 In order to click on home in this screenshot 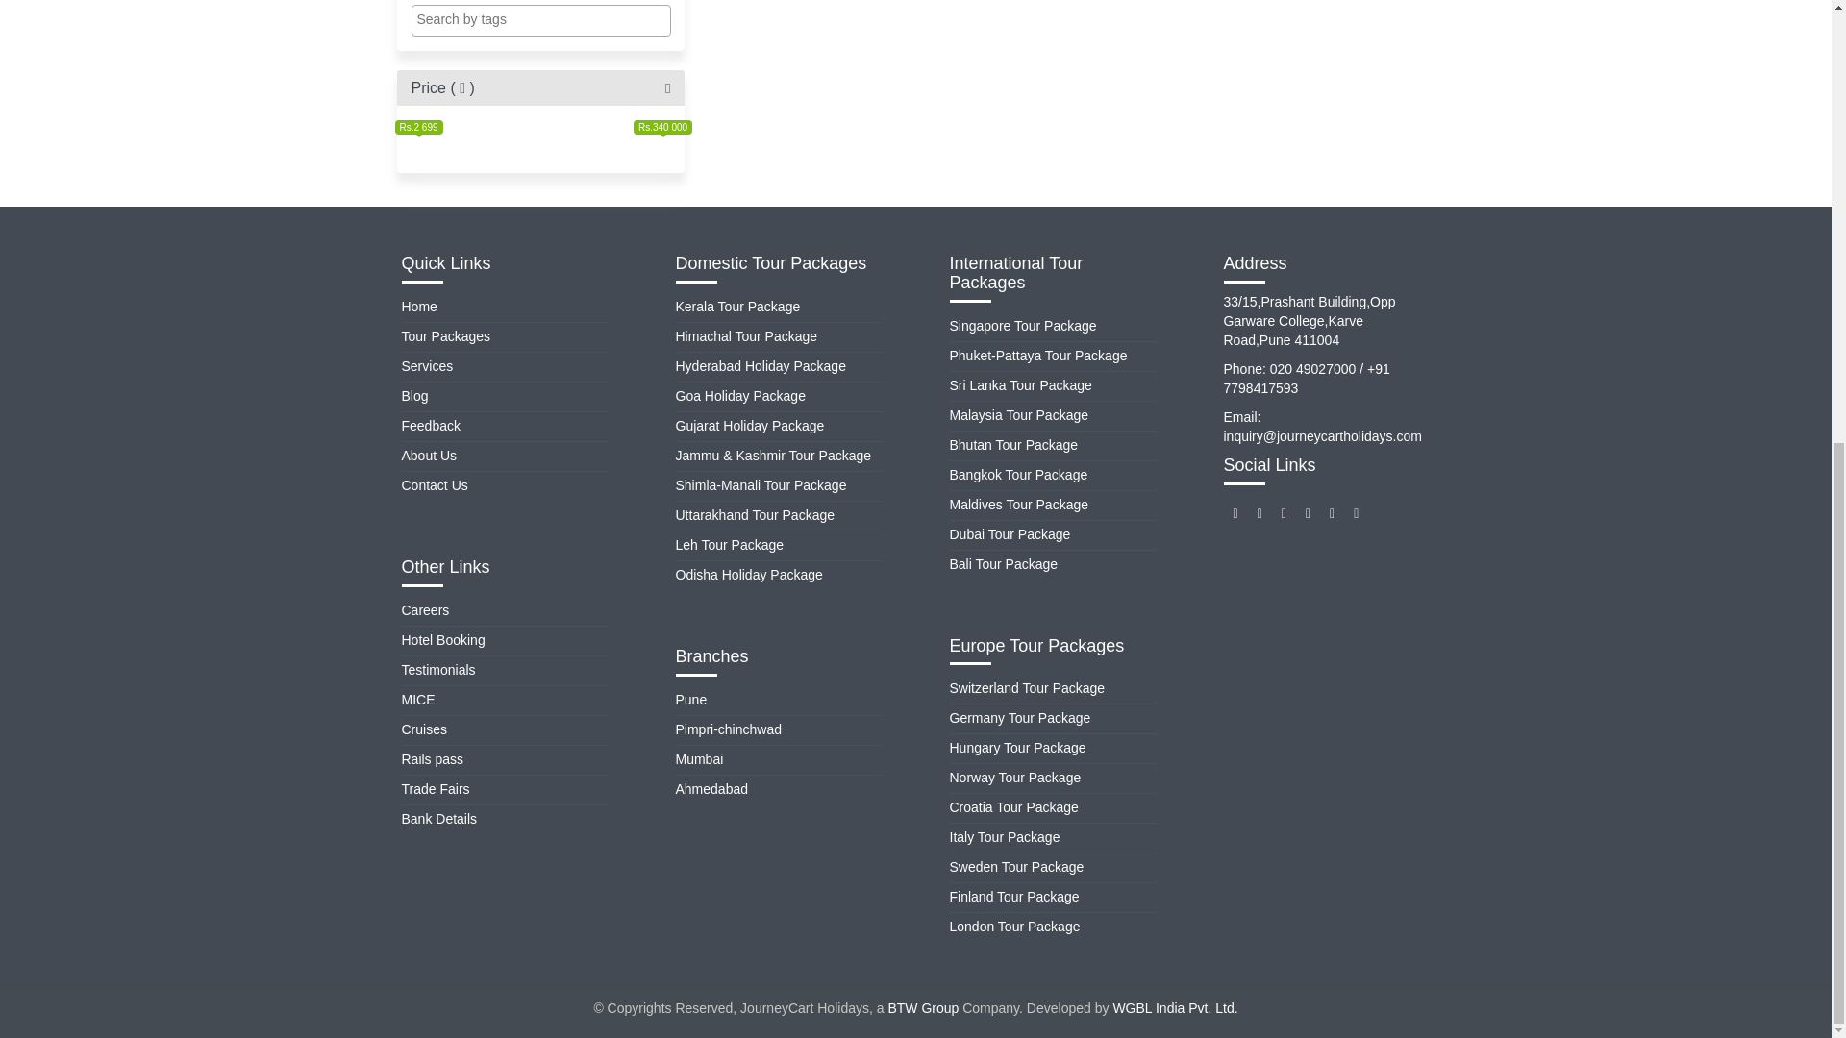, I will do `click(419, 307)`.